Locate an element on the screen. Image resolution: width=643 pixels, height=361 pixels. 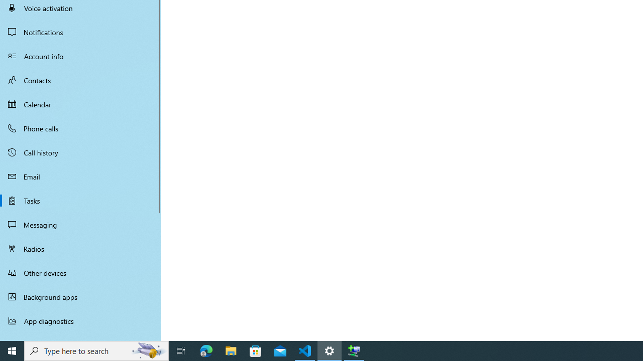
Contacts is located at coordinates (80, 80).